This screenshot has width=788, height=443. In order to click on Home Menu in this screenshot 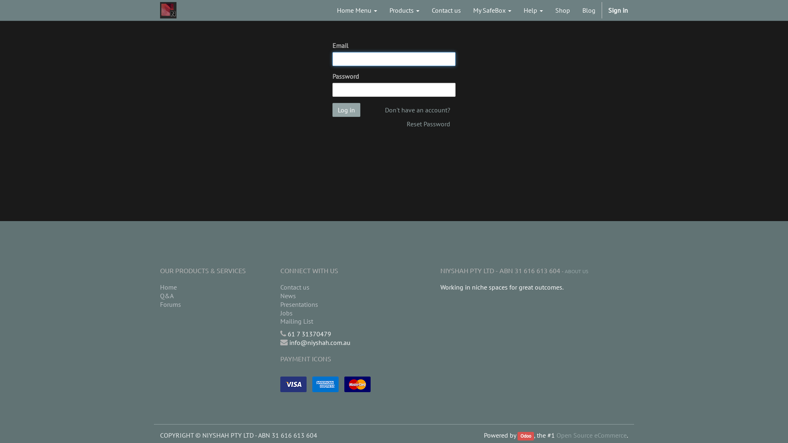, I will do `click(357, 10)`.